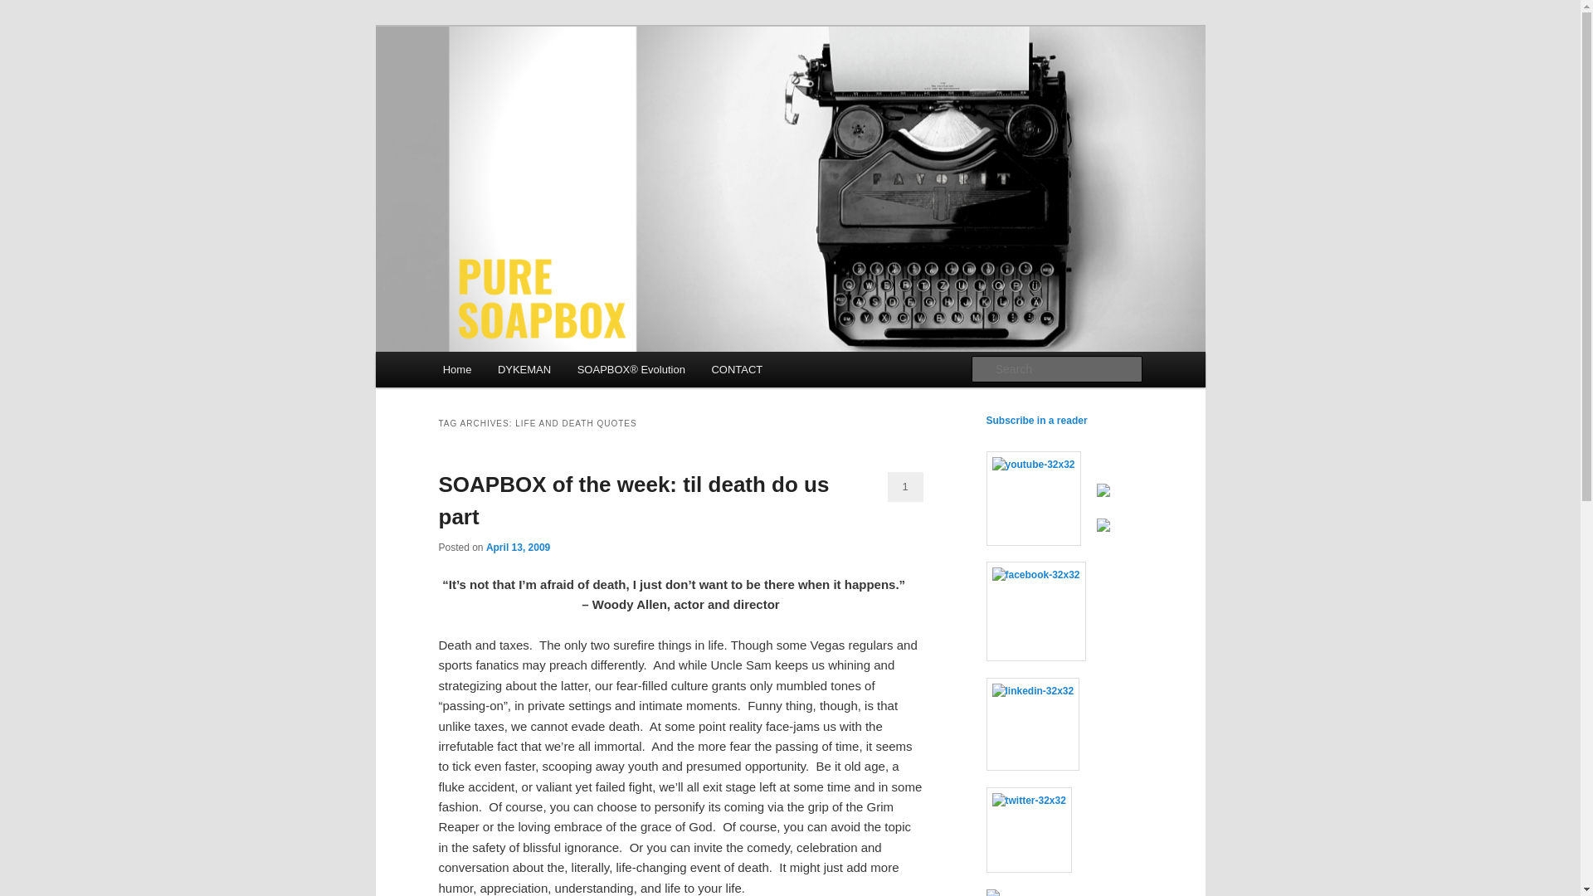 The image size is (1593, 896). What do you see at coordinates (905, 486) in the screenshot?
I see `1` at bounding box center [905, 486].